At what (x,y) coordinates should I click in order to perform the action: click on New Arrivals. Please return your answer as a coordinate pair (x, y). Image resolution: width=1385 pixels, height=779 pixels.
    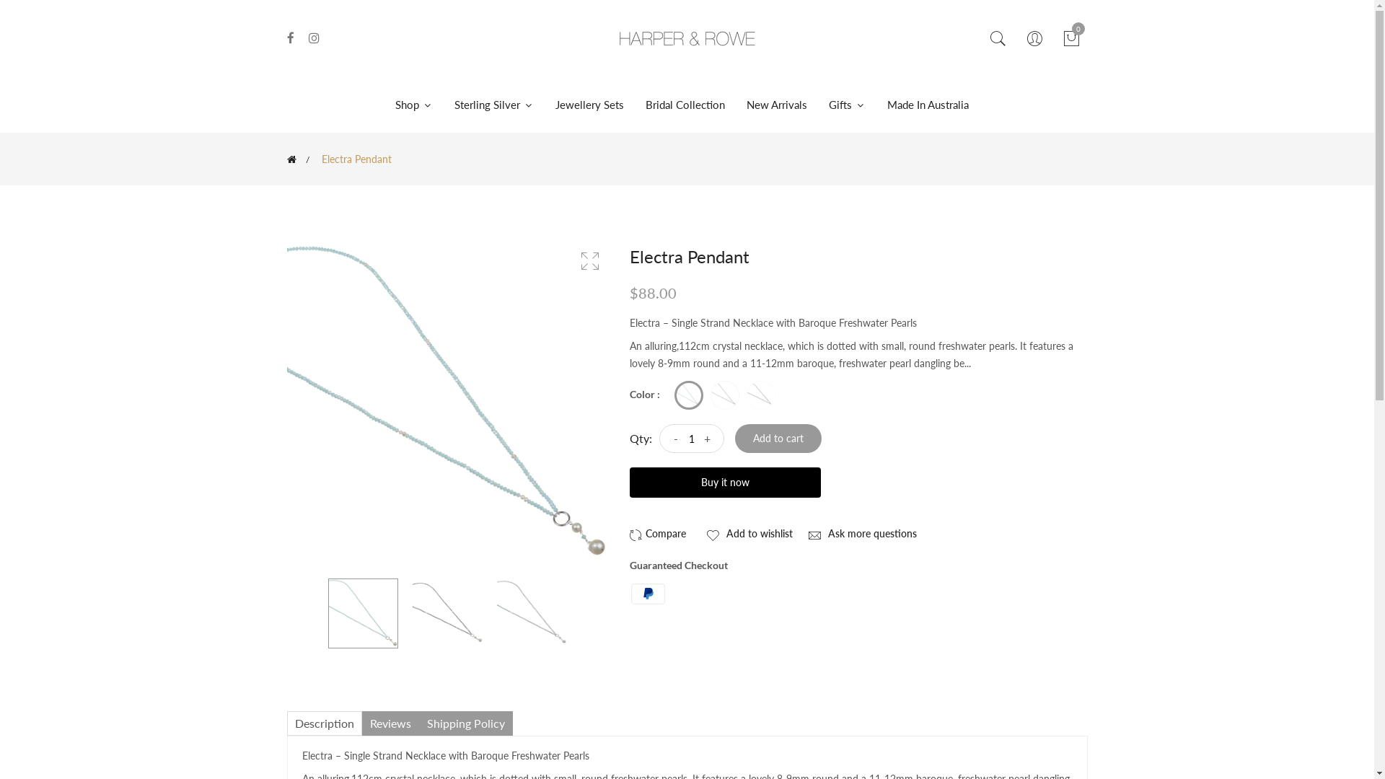
    Looking at the image, I should click on (777, 105).